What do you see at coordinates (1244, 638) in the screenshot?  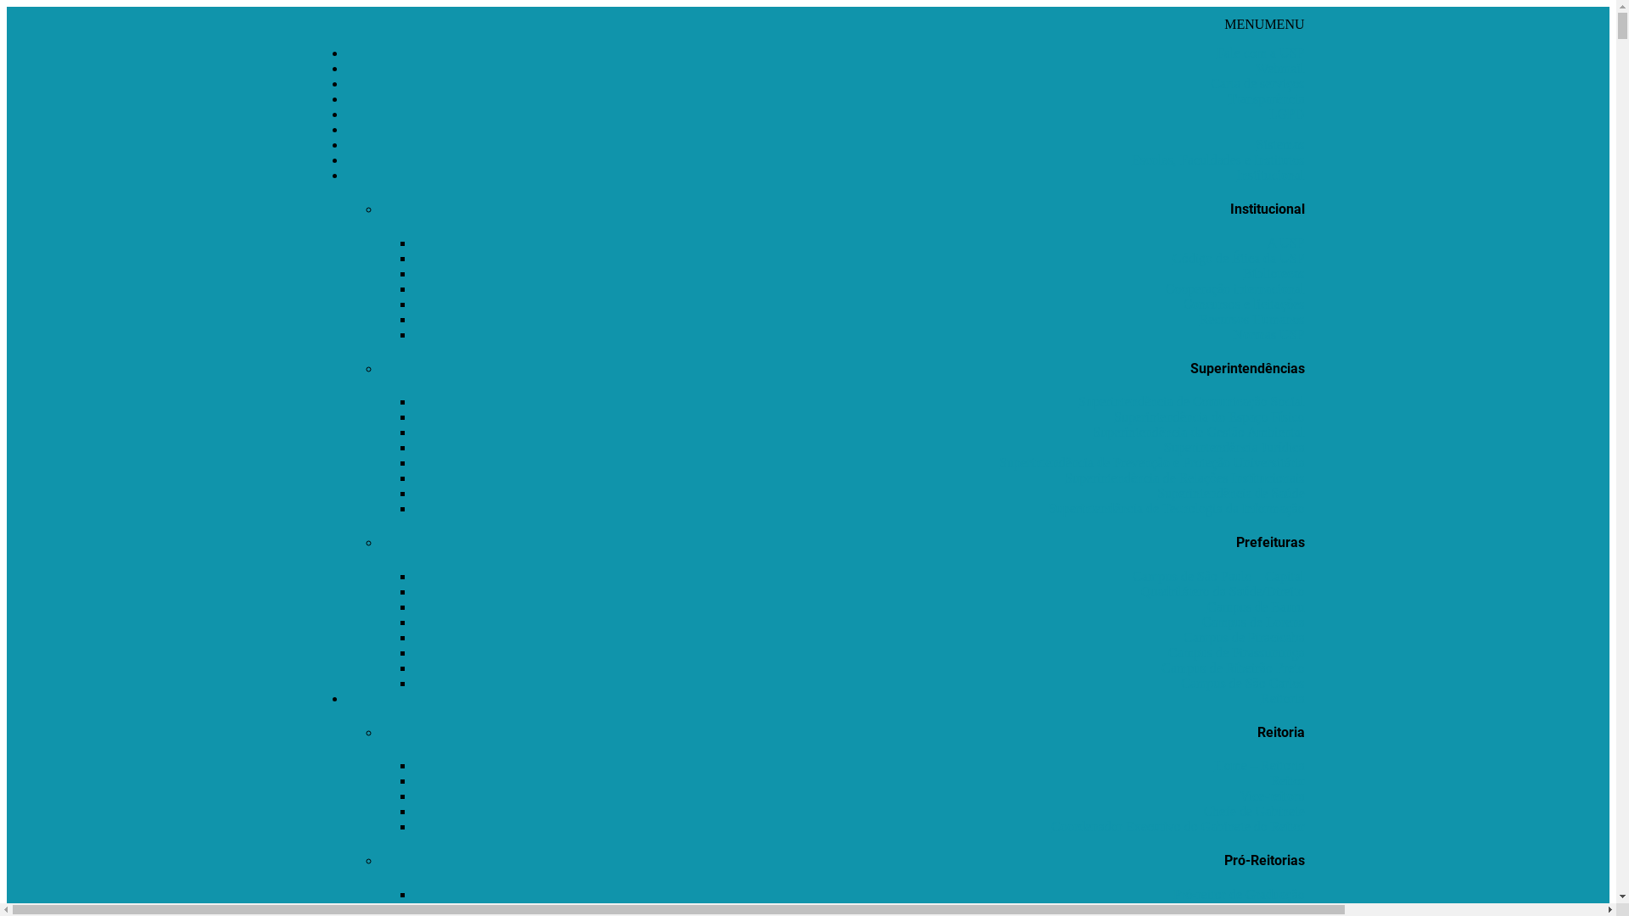 I see `Campus de Piracicaba` at bounding box center [1244, 638].